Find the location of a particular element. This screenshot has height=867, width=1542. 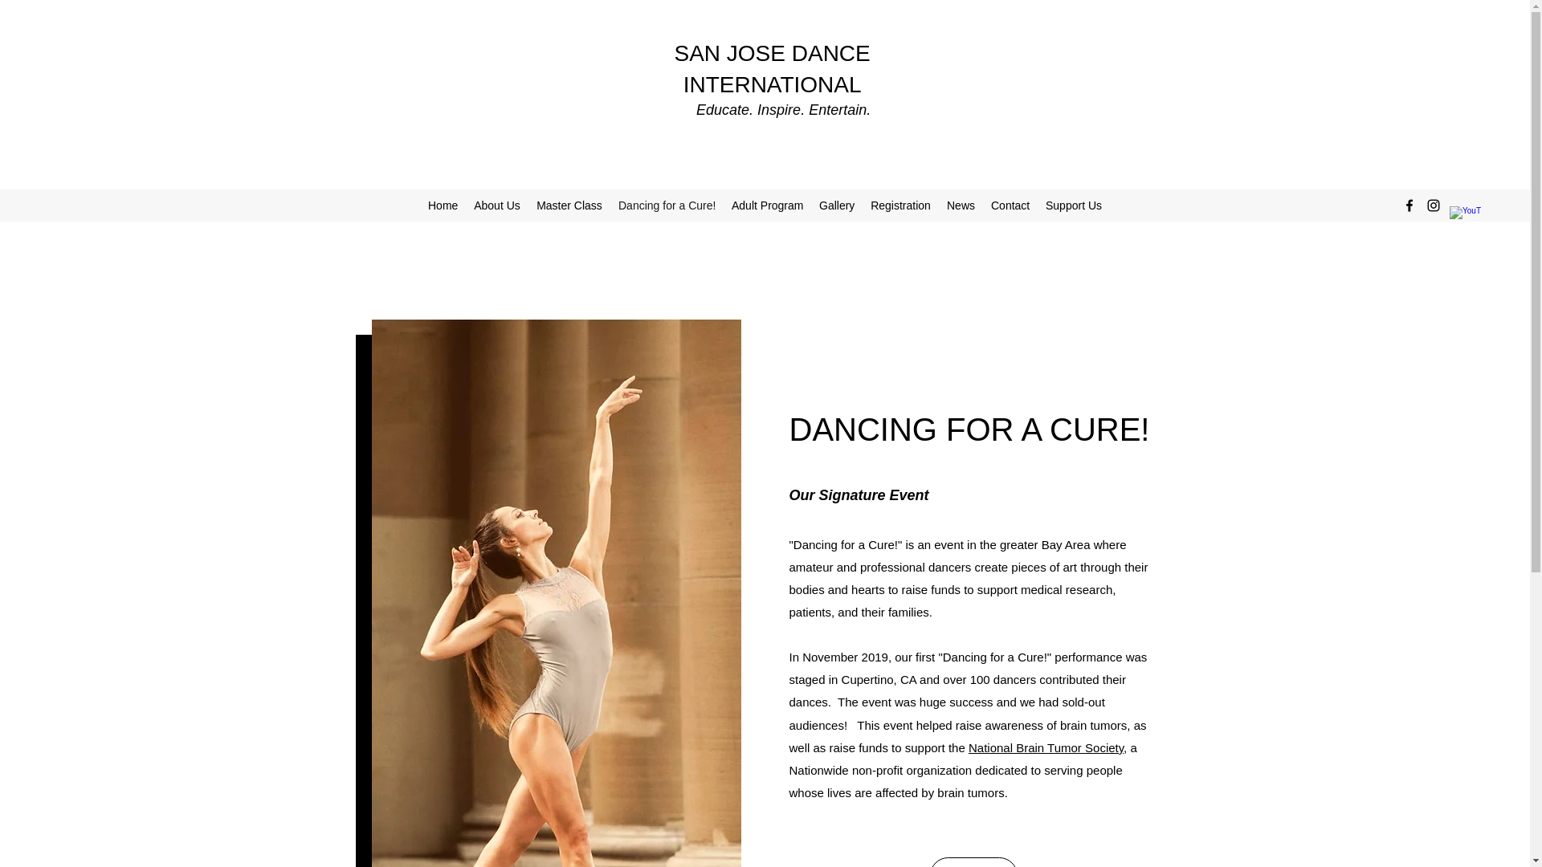

Past Event is located at coordinates (973, 862).